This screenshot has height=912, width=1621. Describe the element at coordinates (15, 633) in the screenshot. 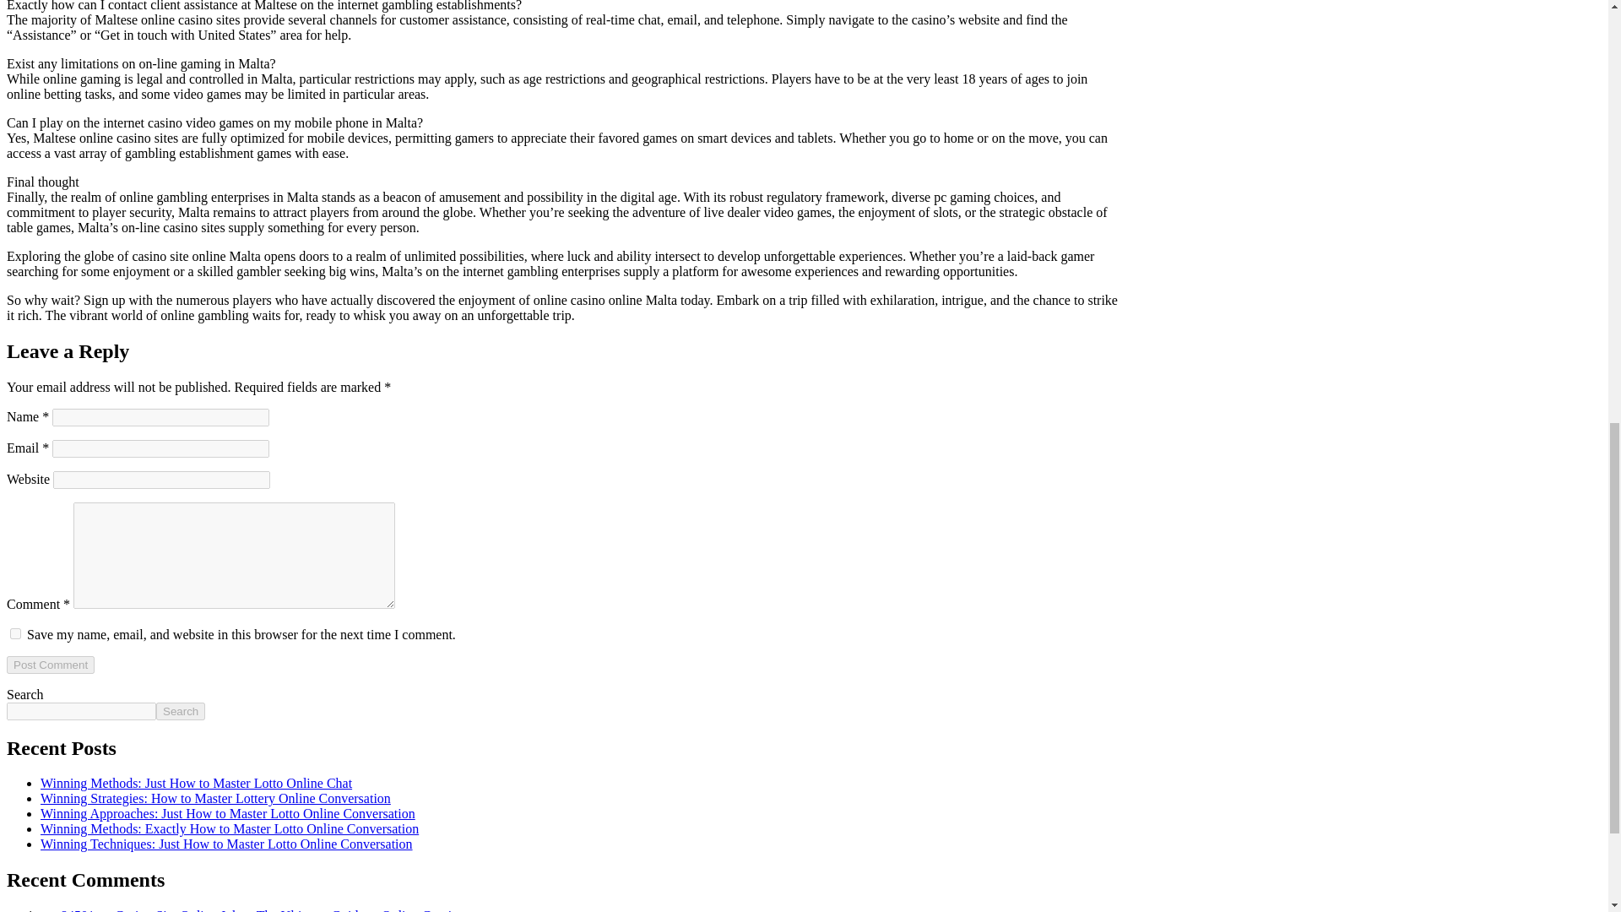

I see `yes` at that location.